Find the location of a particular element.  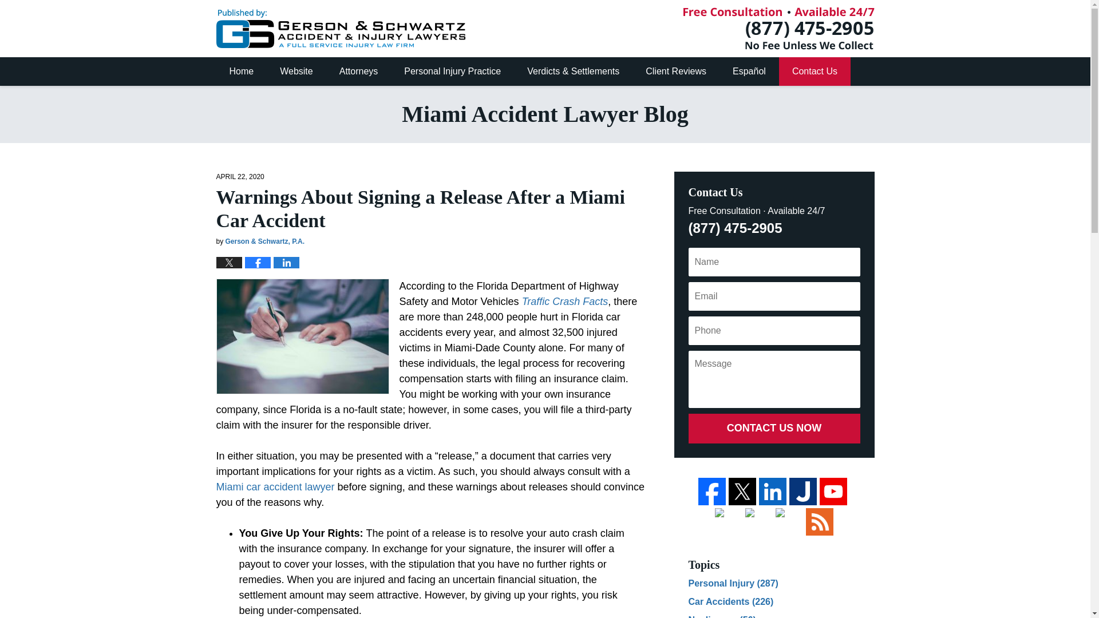

Website is located at coordinates (297, 72).